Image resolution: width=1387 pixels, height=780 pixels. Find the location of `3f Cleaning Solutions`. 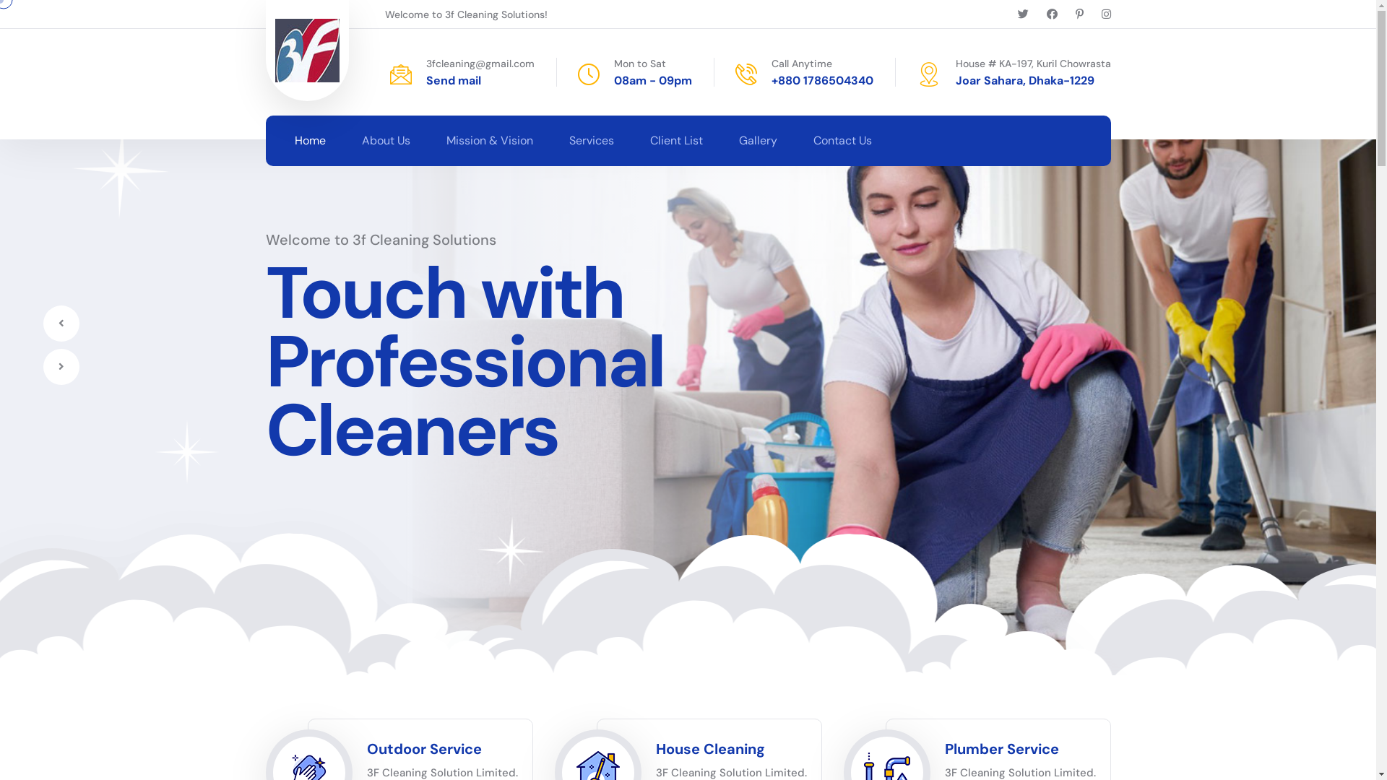

3f Cleaning Solutions is located at coordinates (194, 459).